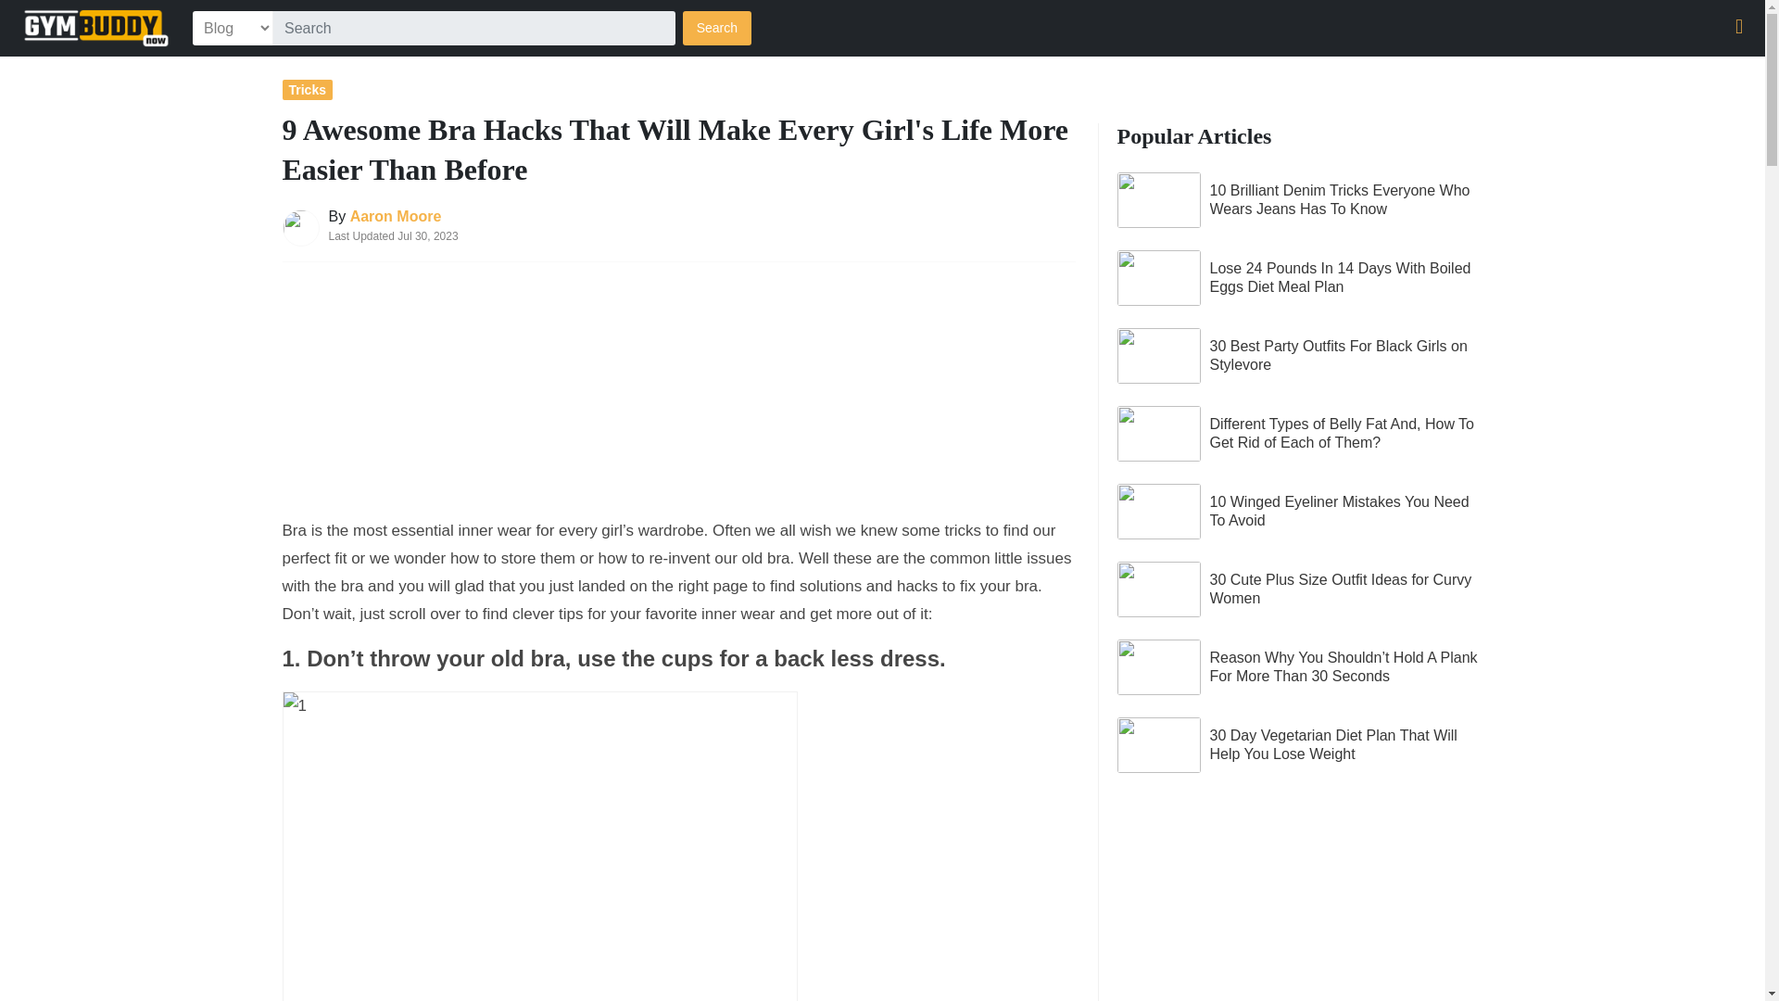  What do you see at coordinates (1300, 589) in the screenshot?
I see `30 Cute Plus Size Outfit Ideas for Curvy Women` at bounding box center [1300, 589].